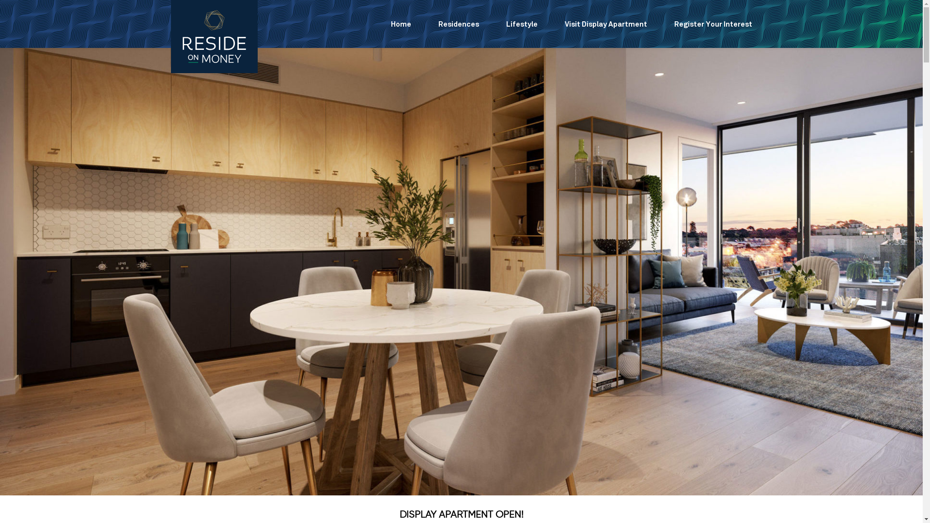 The width and height of the screenshot is (930, 523). I want to click on Lifestyle, so click(521, 24).